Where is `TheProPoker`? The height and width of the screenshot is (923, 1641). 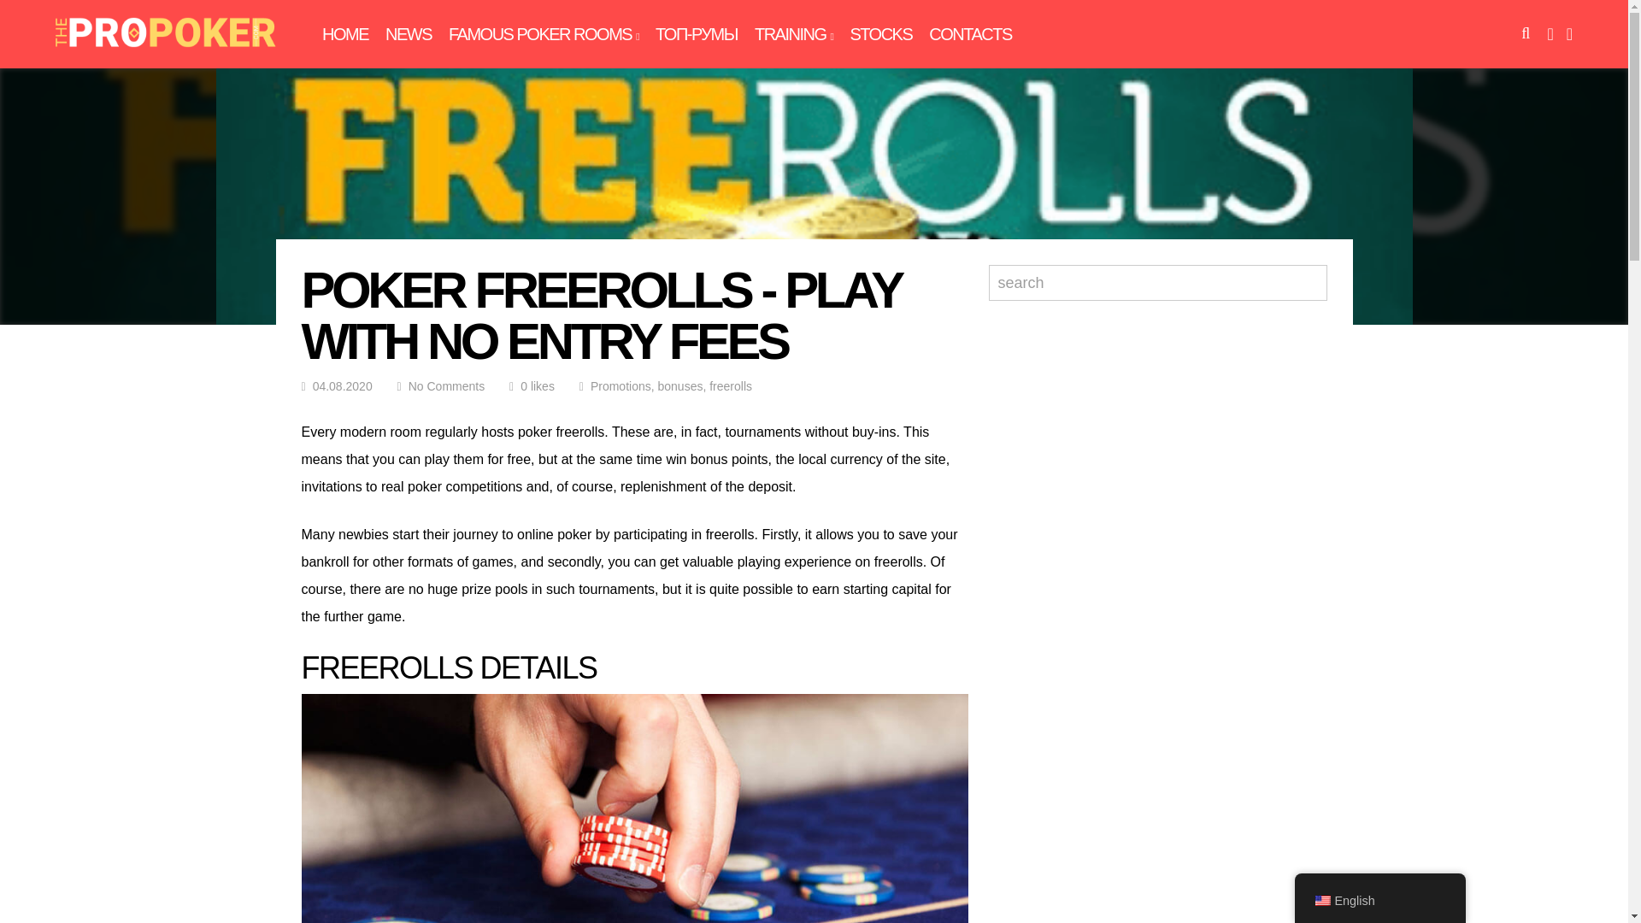
TheProPoker is located at coordinates (164, 52).